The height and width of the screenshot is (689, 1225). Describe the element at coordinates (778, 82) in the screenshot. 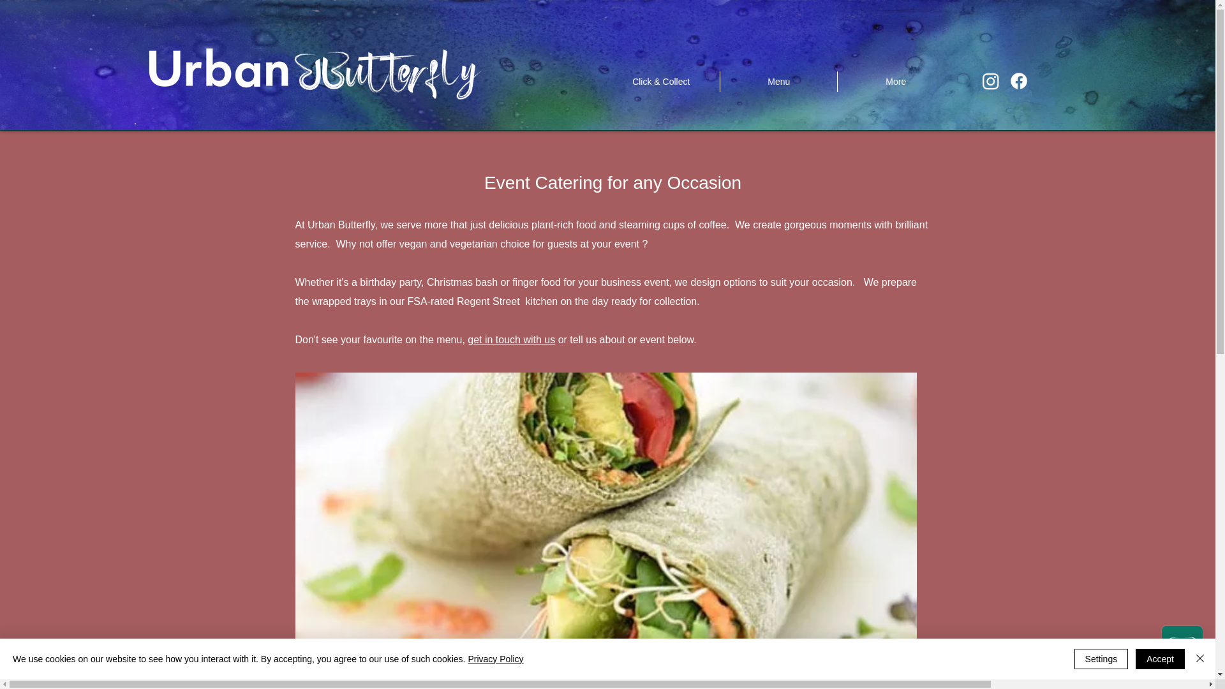

I see `Menu` at that location.